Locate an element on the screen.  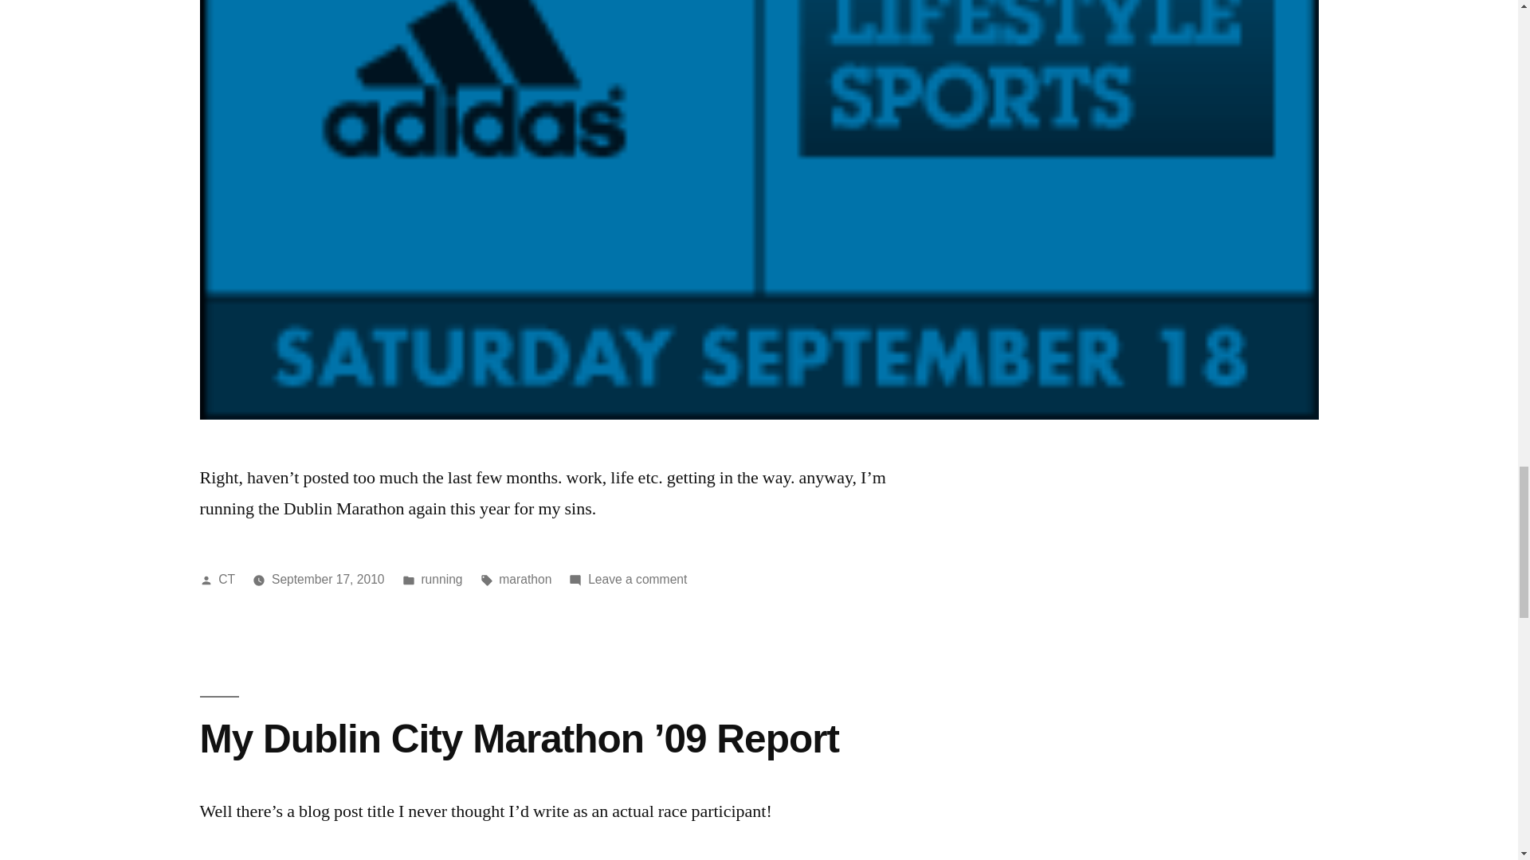
September 17, 2010 is located at coordinates (328, 579).